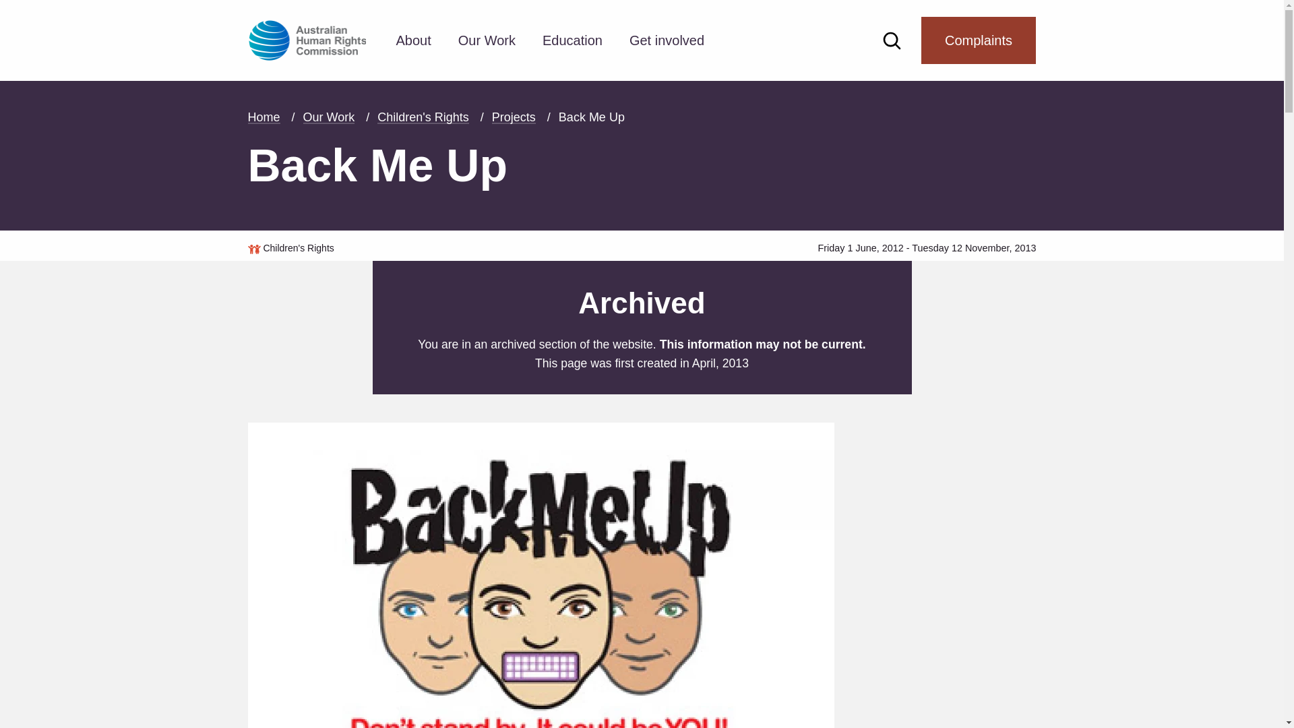 The width and height of the screenshot is (1294, 728). What do you see at coordinates (414, 40) in the screenshot?
I see `About` at bounding box center [414, 40].